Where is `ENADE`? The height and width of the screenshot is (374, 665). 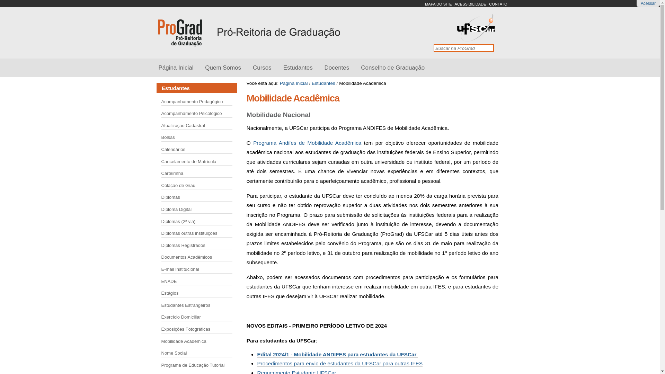 ENADE is located at coordinates (169, 281).